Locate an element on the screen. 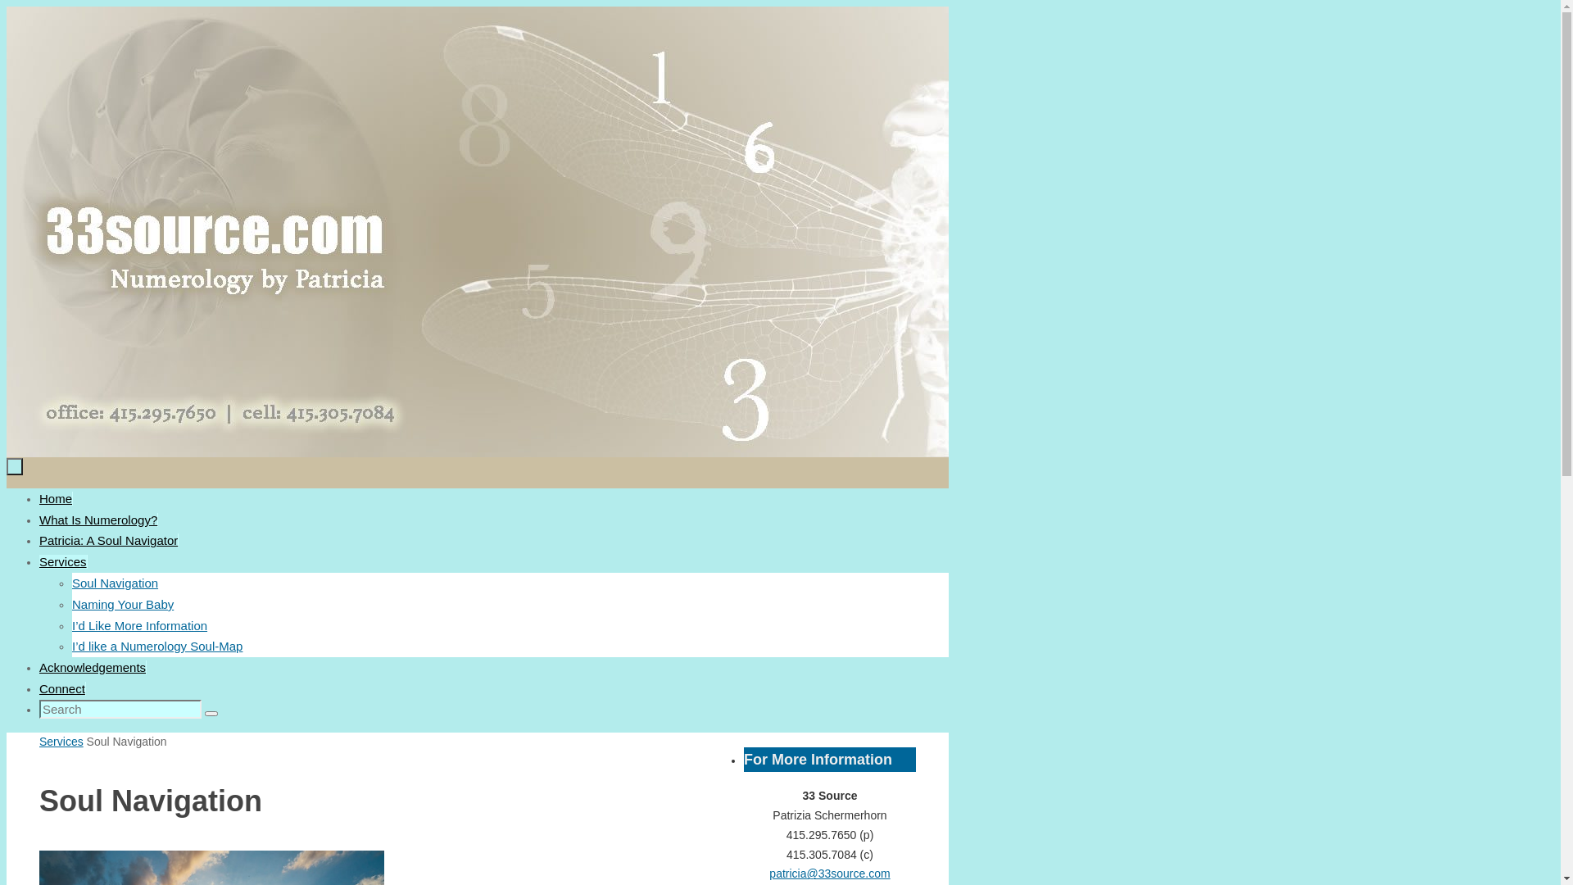  Patricia: A Soul Navigator is located at coordinates (108, 541).